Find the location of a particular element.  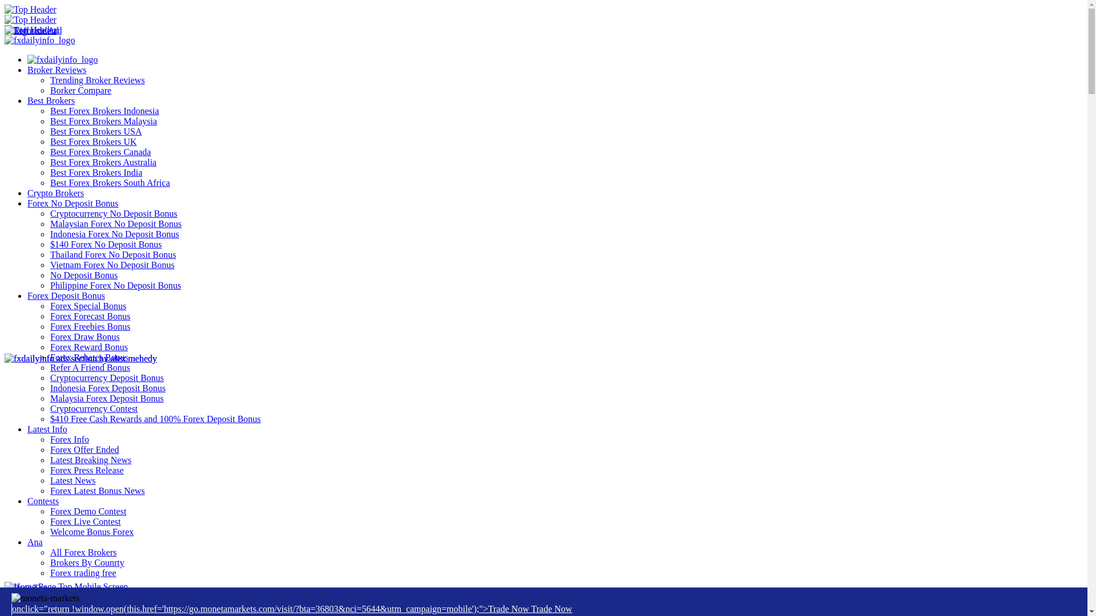

Forex Freebies Bonus is located at coordinates (90, 326).